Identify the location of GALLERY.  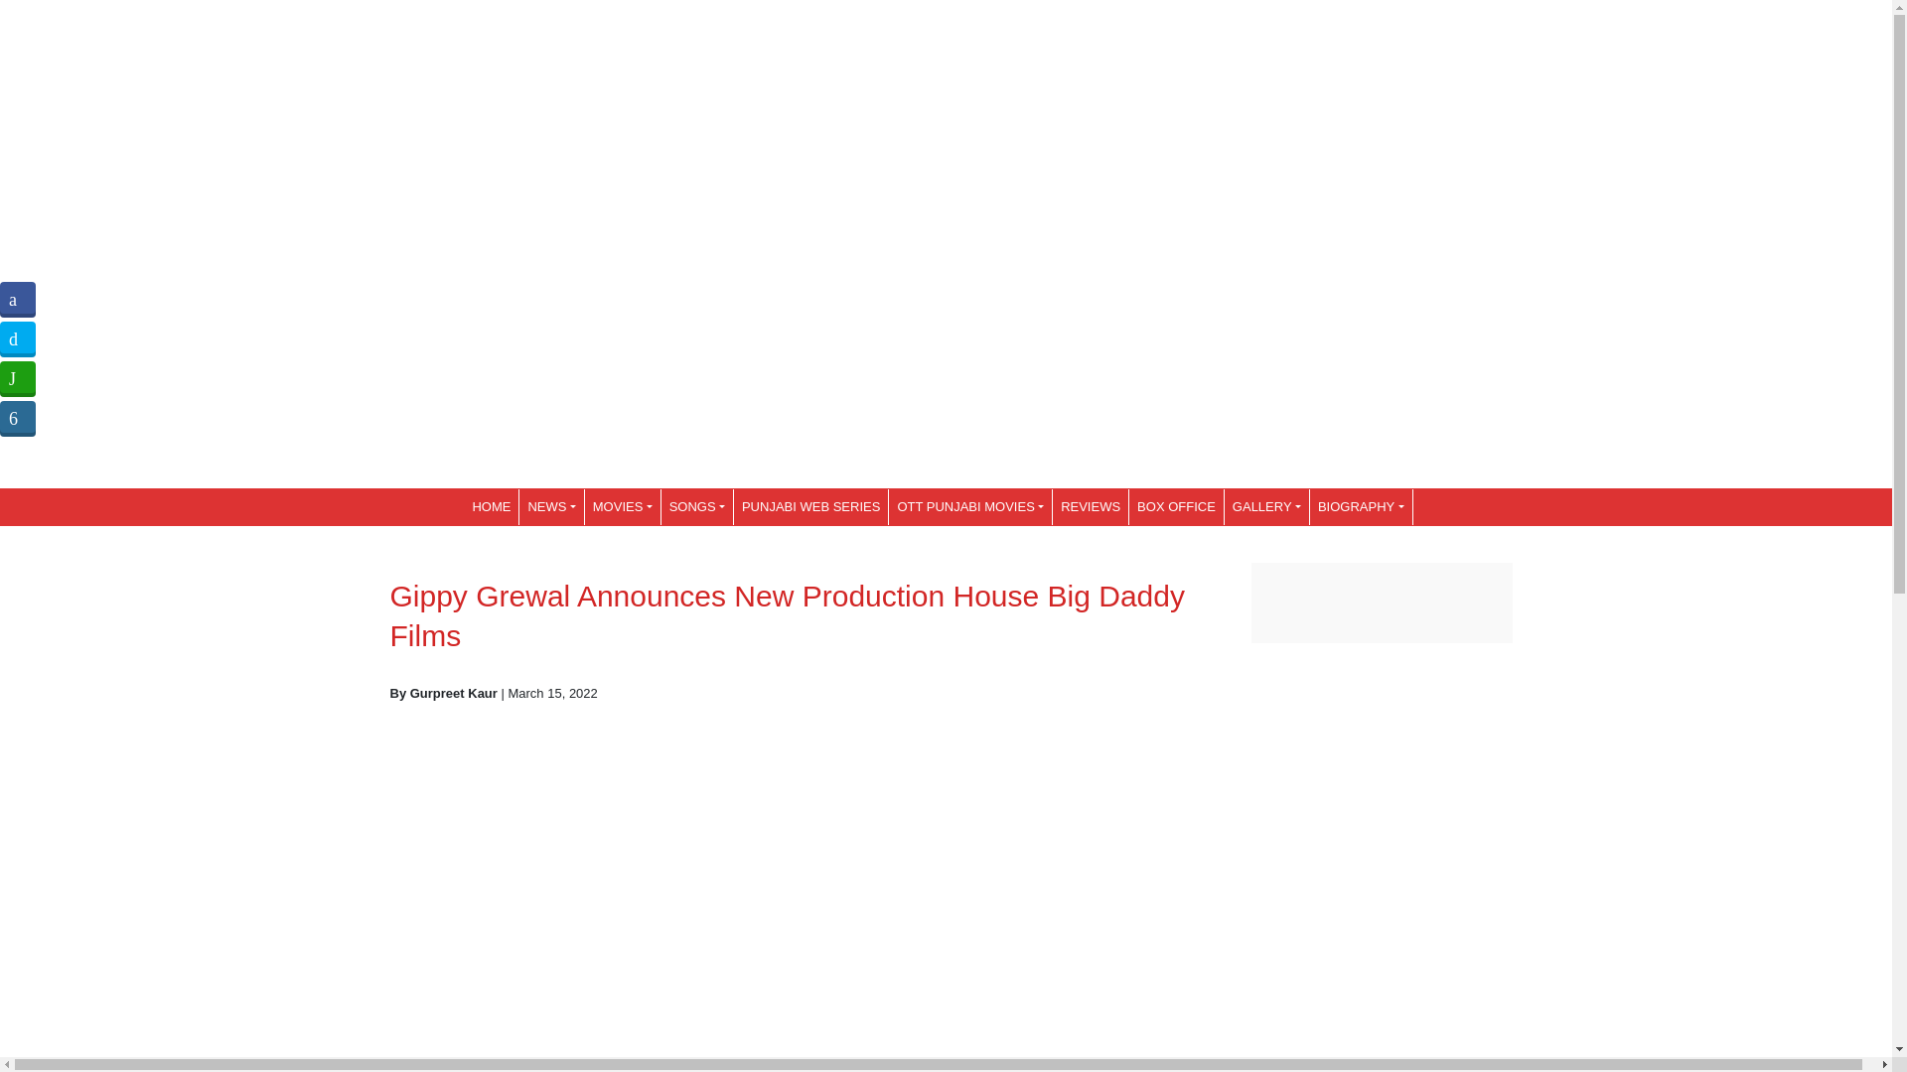
(1265, 506).